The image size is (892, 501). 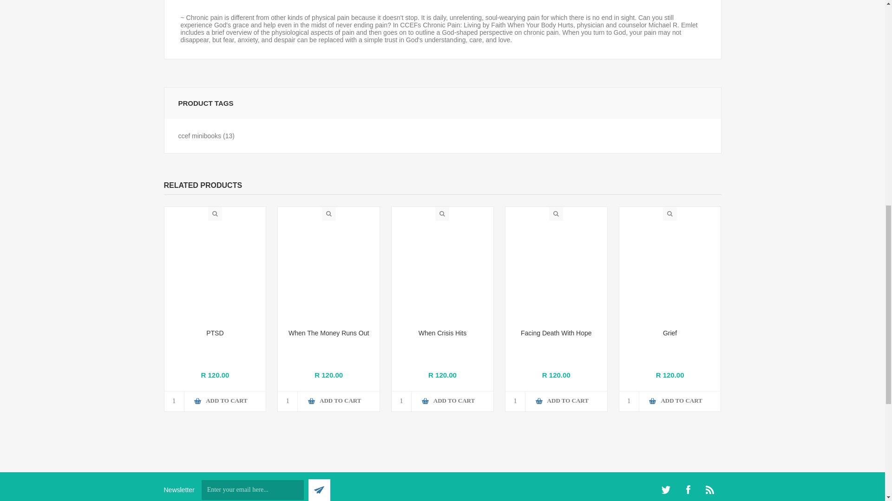 I want to click on 1, so click(x=288, y=401).